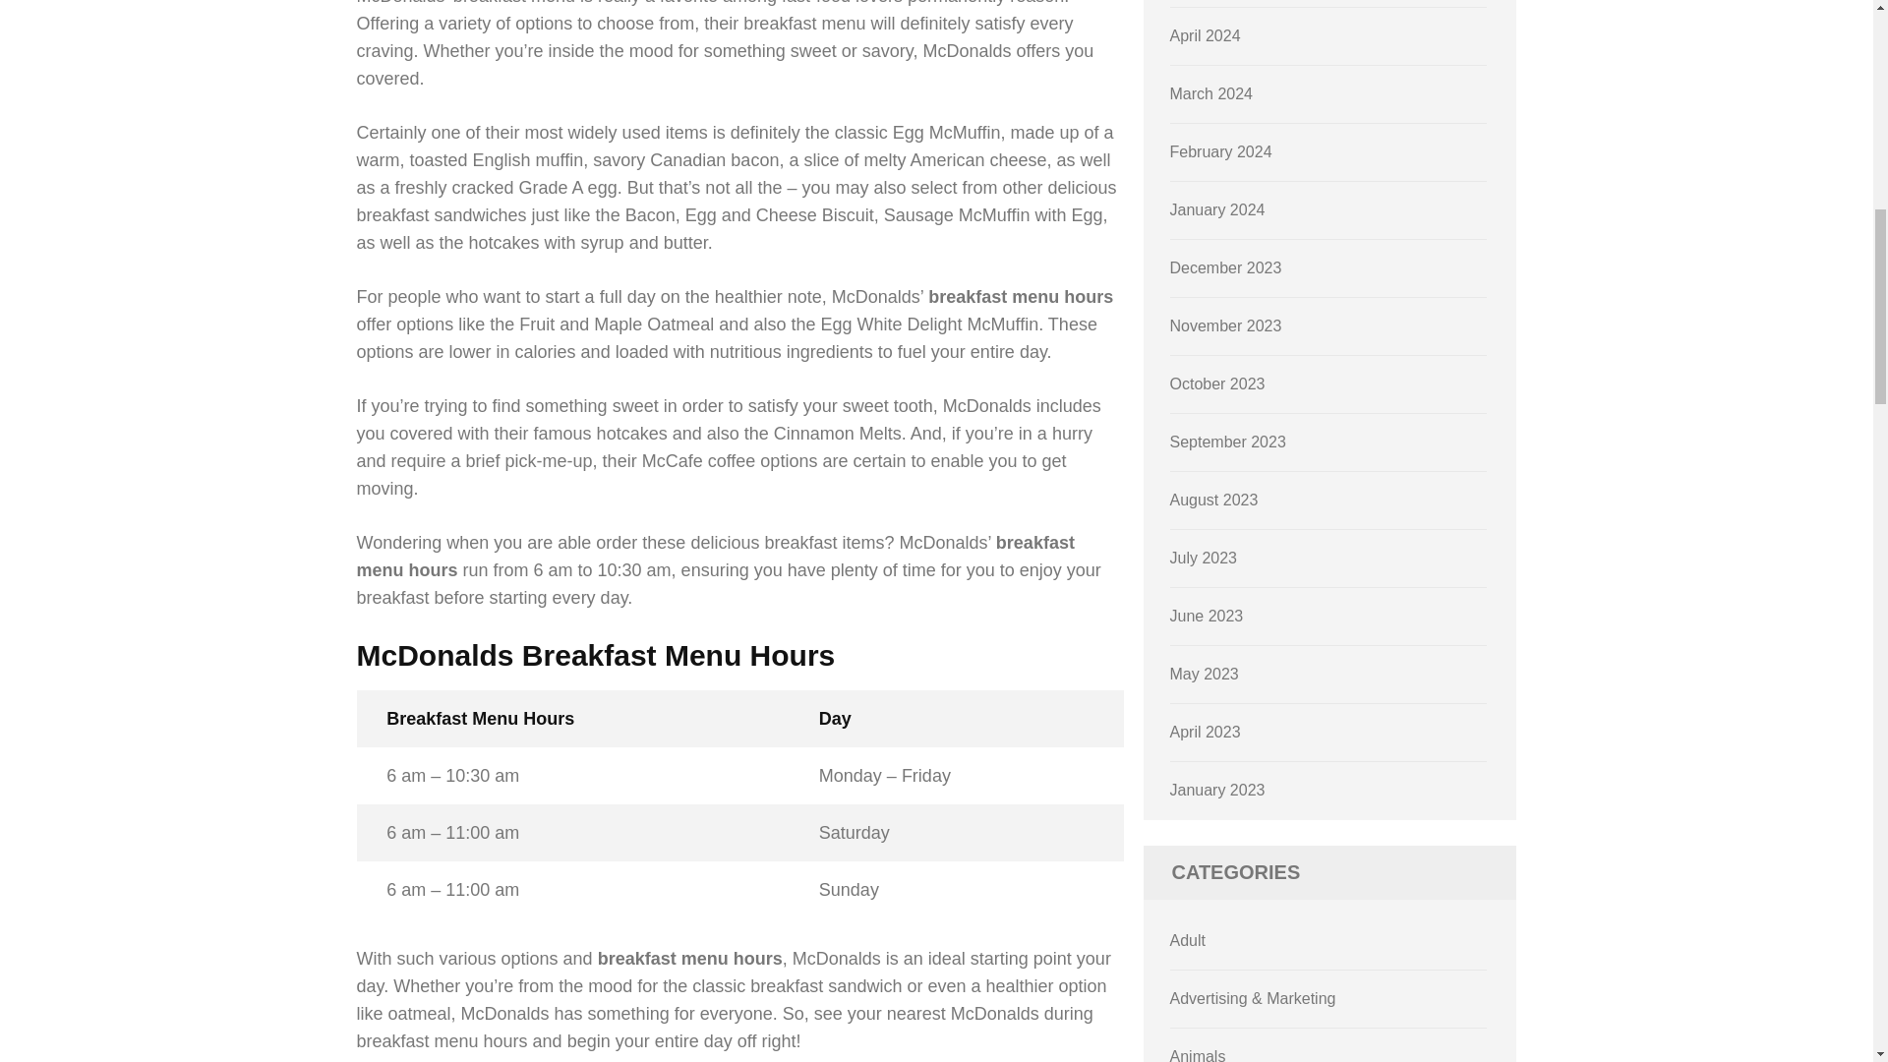 The height and width of the screenshot is (1062, 1888). Describe the element at coordinates (1217, 790) in the screenshot. I see `January 2023` at that location.